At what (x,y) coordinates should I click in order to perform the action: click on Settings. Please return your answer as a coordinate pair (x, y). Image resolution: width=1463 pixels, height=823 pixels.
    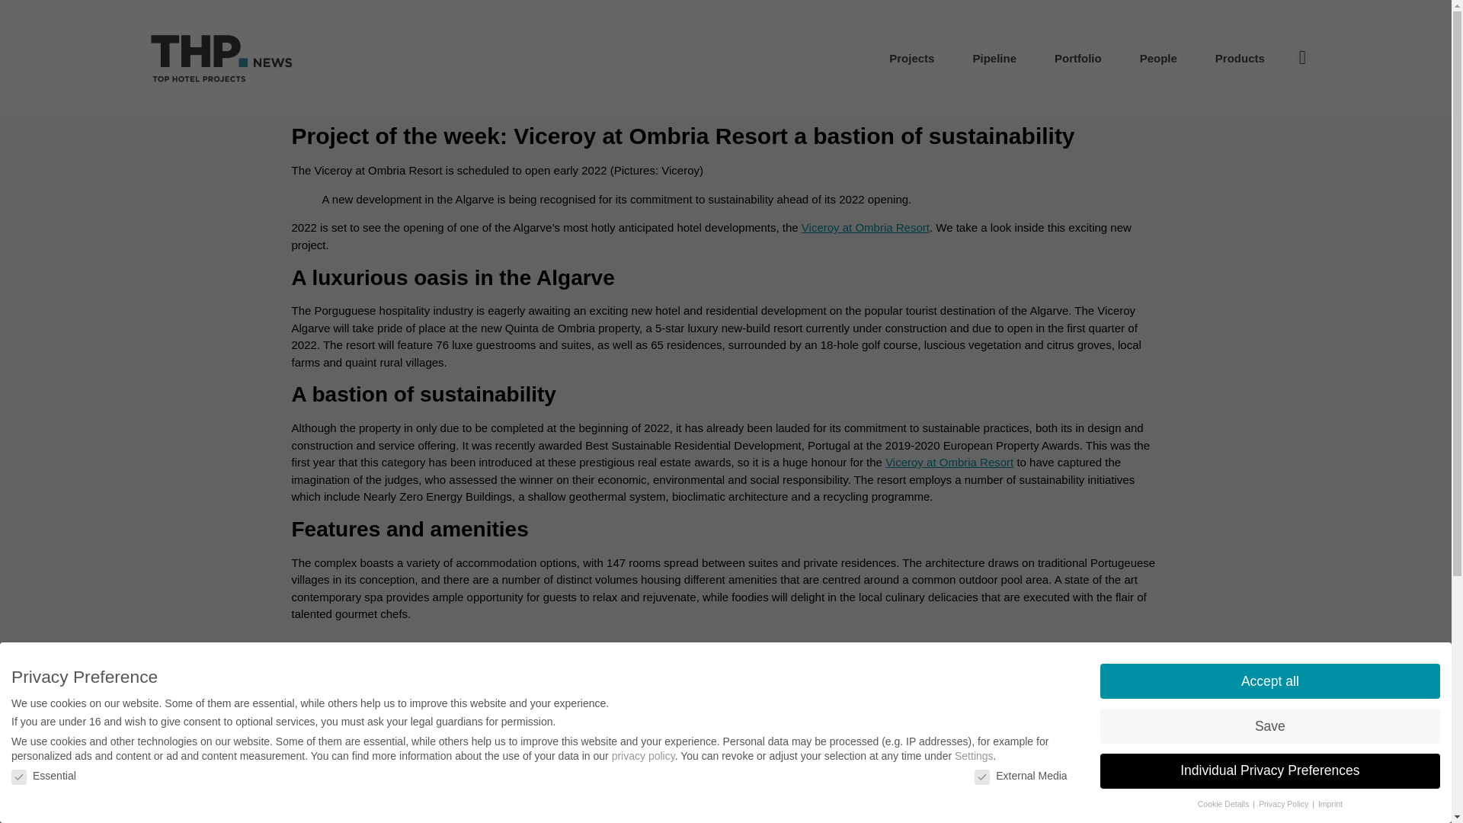
    Looking at the image, I should click on (974, 756).